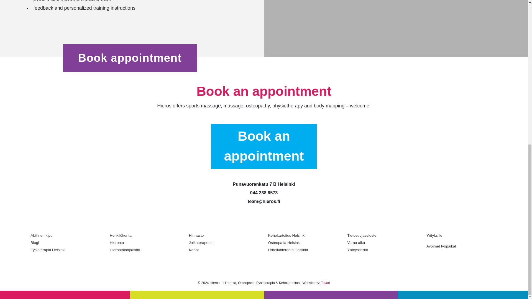  Describe the element at coordinates (383, 236) in the screenshot. I see `Tietosuojaseloste` at that location.